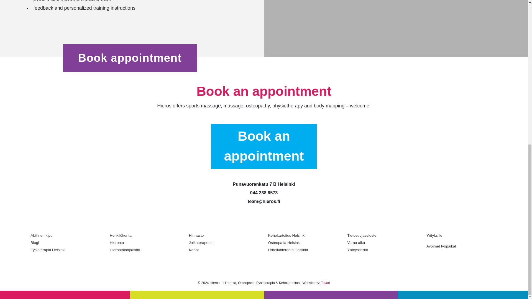  Describe the element at coordinates (383, 236) in the screenshot. I see `Tietosuojaseloste` at that location.